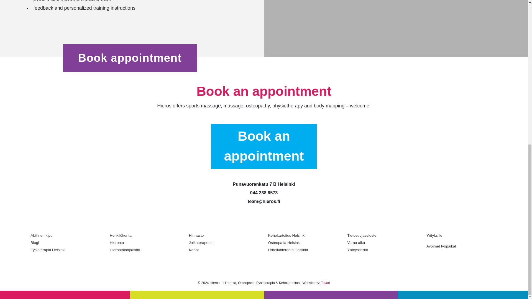  Describe the element at coordinates (383, 236) in the screenshot. I see `Tietosuojaseloste` at that location.